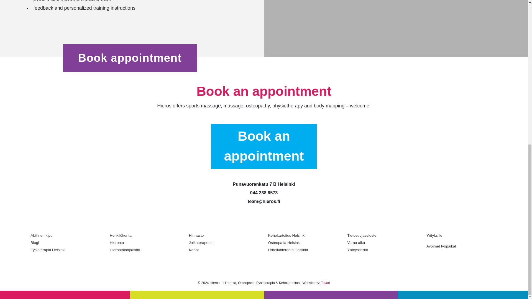  Describe the element at coordinates (383, 236) in the screenshot. I see `Tietosuojaseloste` at that location.